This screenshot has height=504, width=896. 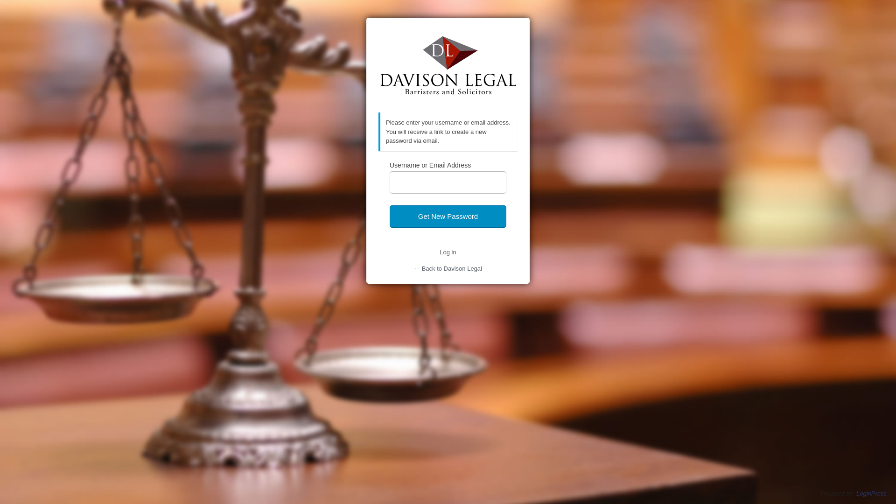 What do you see at coordinates (448, 217) in the screenshot?
I see `Get New Password` at bounding box center [448, 217].